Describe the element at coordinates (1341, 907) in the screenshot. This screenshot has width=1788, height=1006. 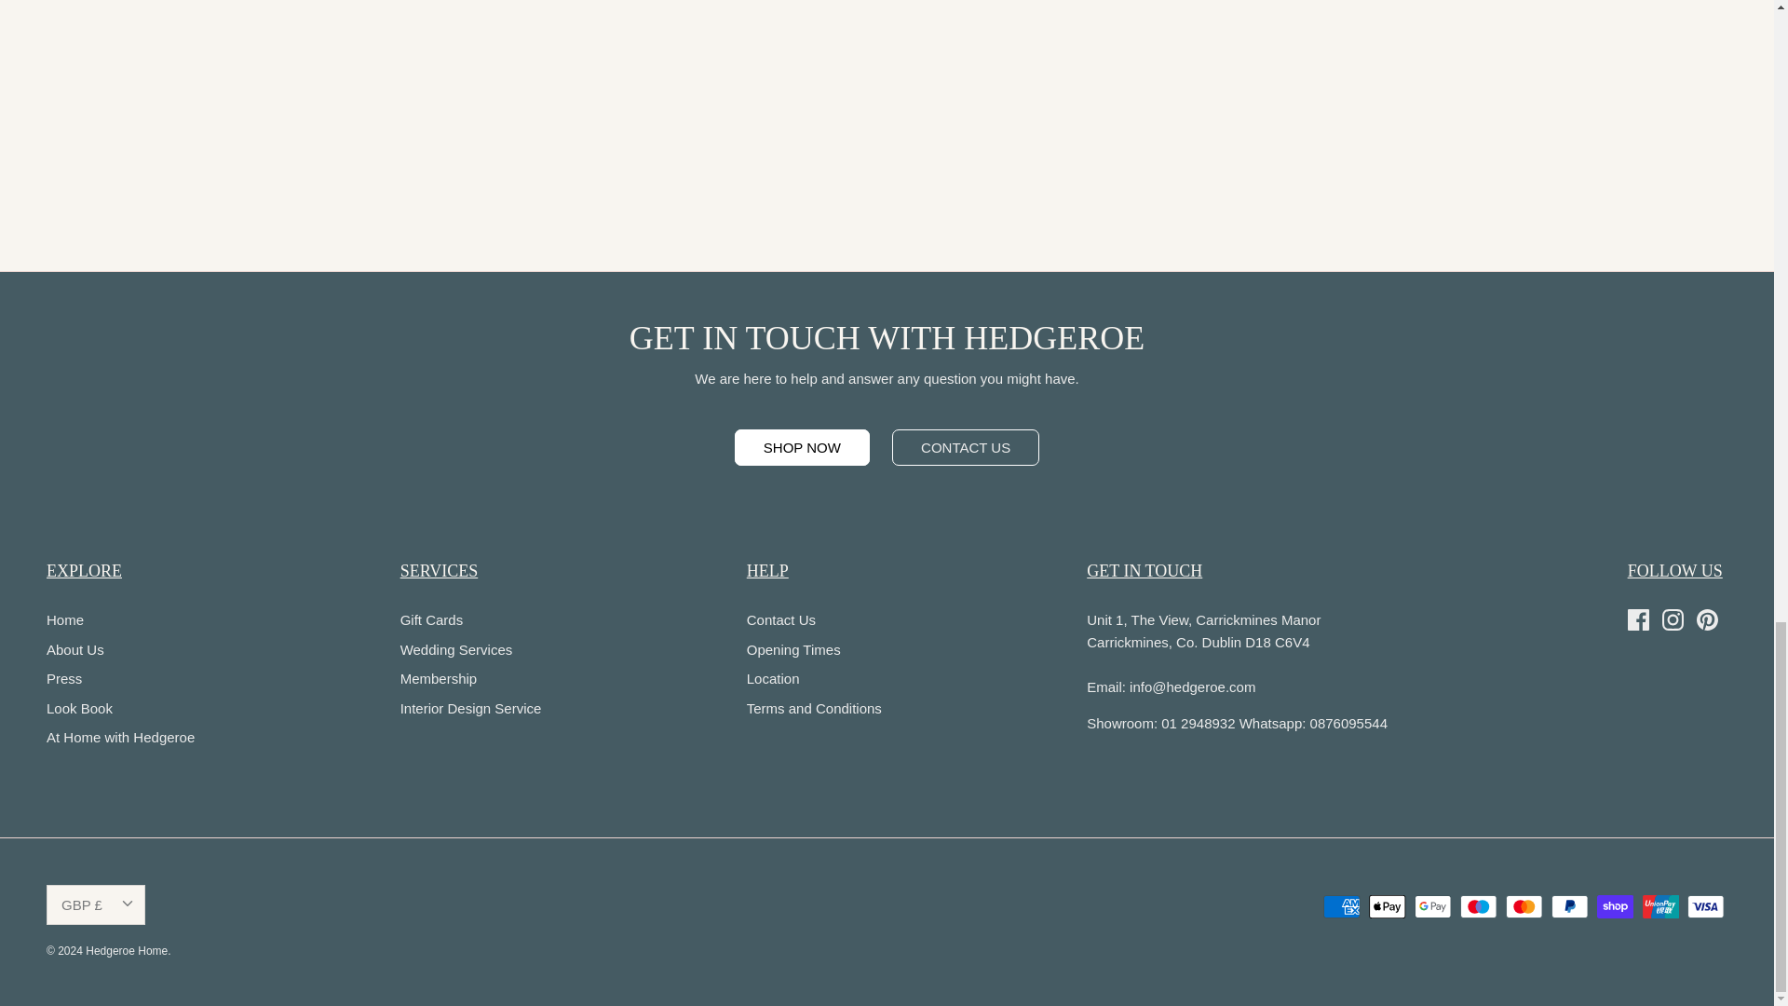
I see `American Express` at that location.